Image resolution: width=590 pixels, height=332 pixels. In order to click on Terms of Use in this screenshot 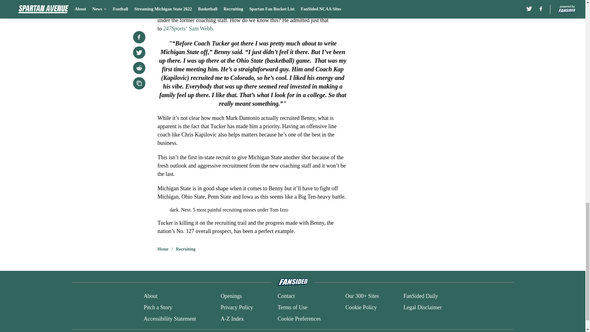, I will do `click(292, 307)`.